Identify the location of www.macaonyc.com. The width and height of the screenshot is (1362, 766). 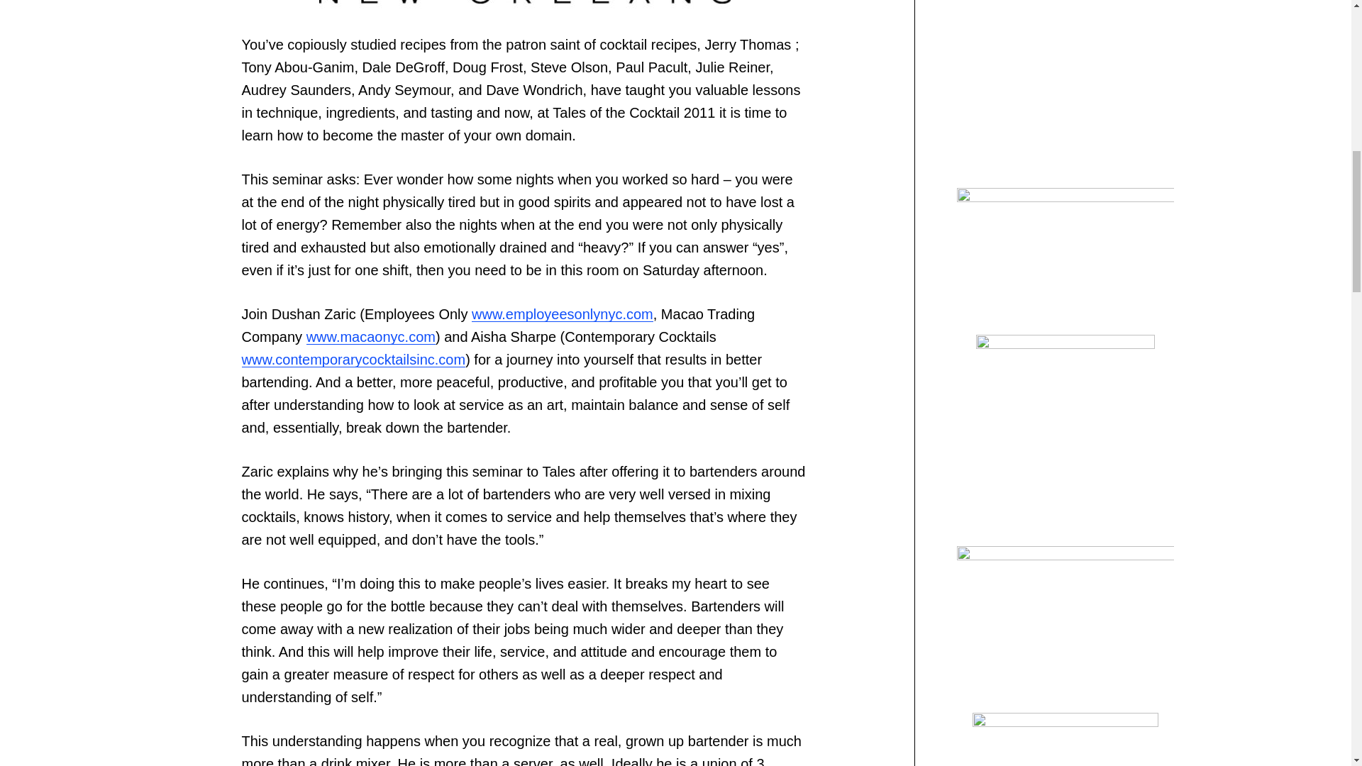
(371, 337).